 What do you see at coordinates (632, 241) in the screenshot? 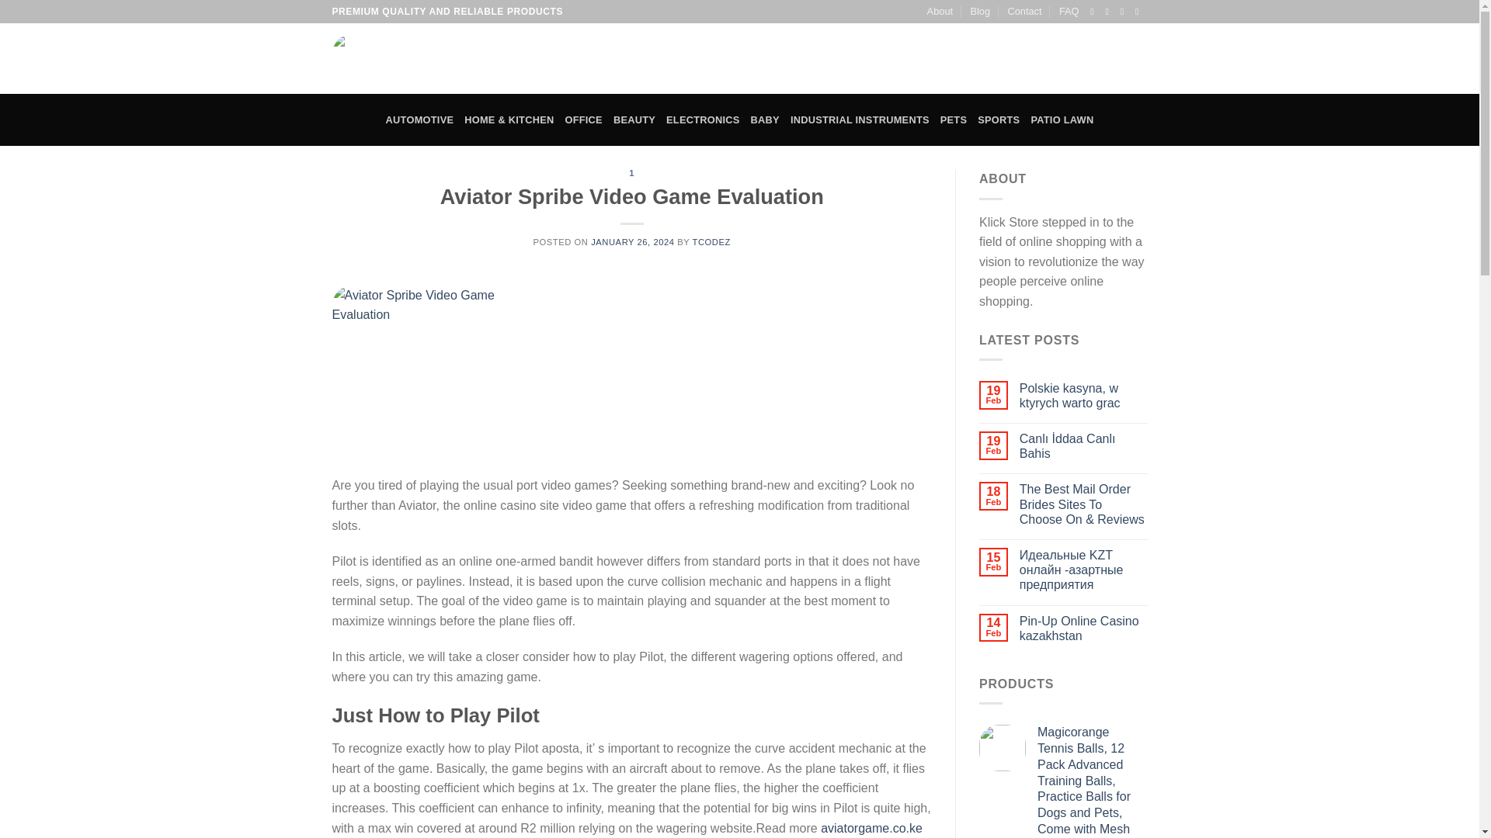
I see `JANUARY 26, 2024` at bounding box center [632, 241].